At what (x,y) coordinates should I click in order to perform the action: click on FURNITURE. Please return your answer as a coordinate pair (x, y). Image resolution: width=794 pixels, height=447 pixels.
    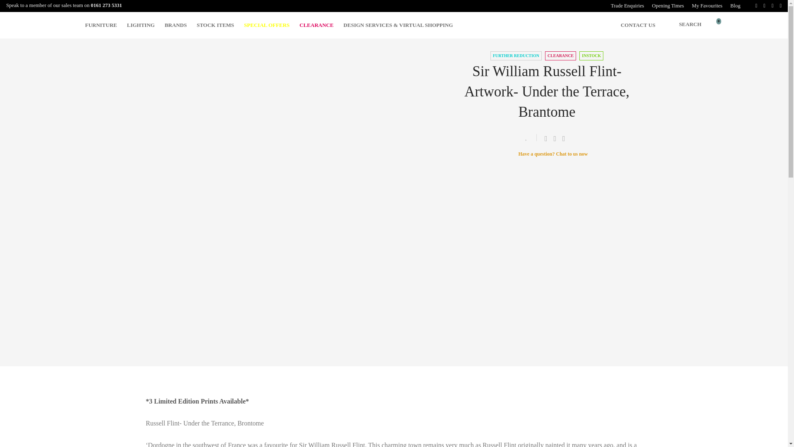
    Looking at the image, I should click on (101, 25).